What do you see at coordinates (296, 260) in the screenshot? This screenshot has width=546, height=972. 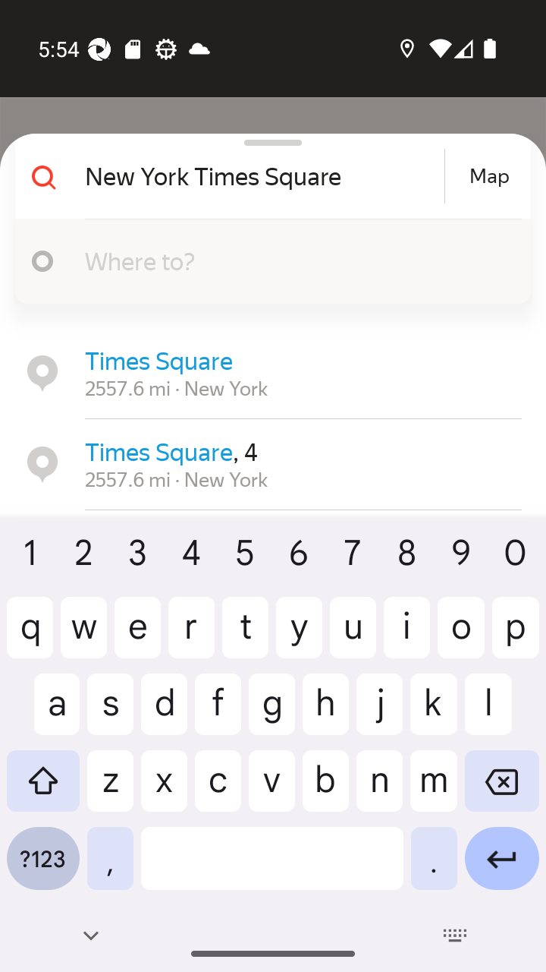 I see `Where to?` at bounding box center [296, 260].